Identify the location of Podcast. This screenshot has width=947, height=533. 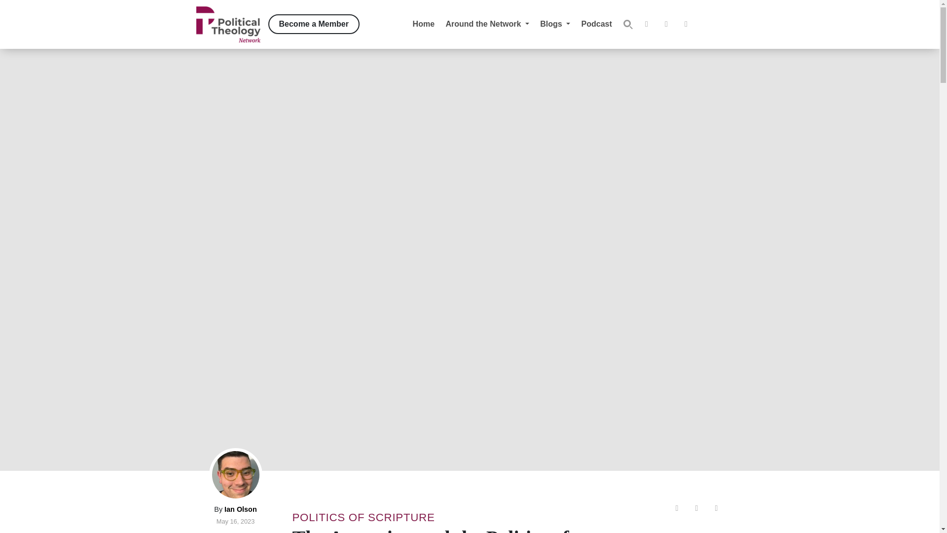
(596, 24).